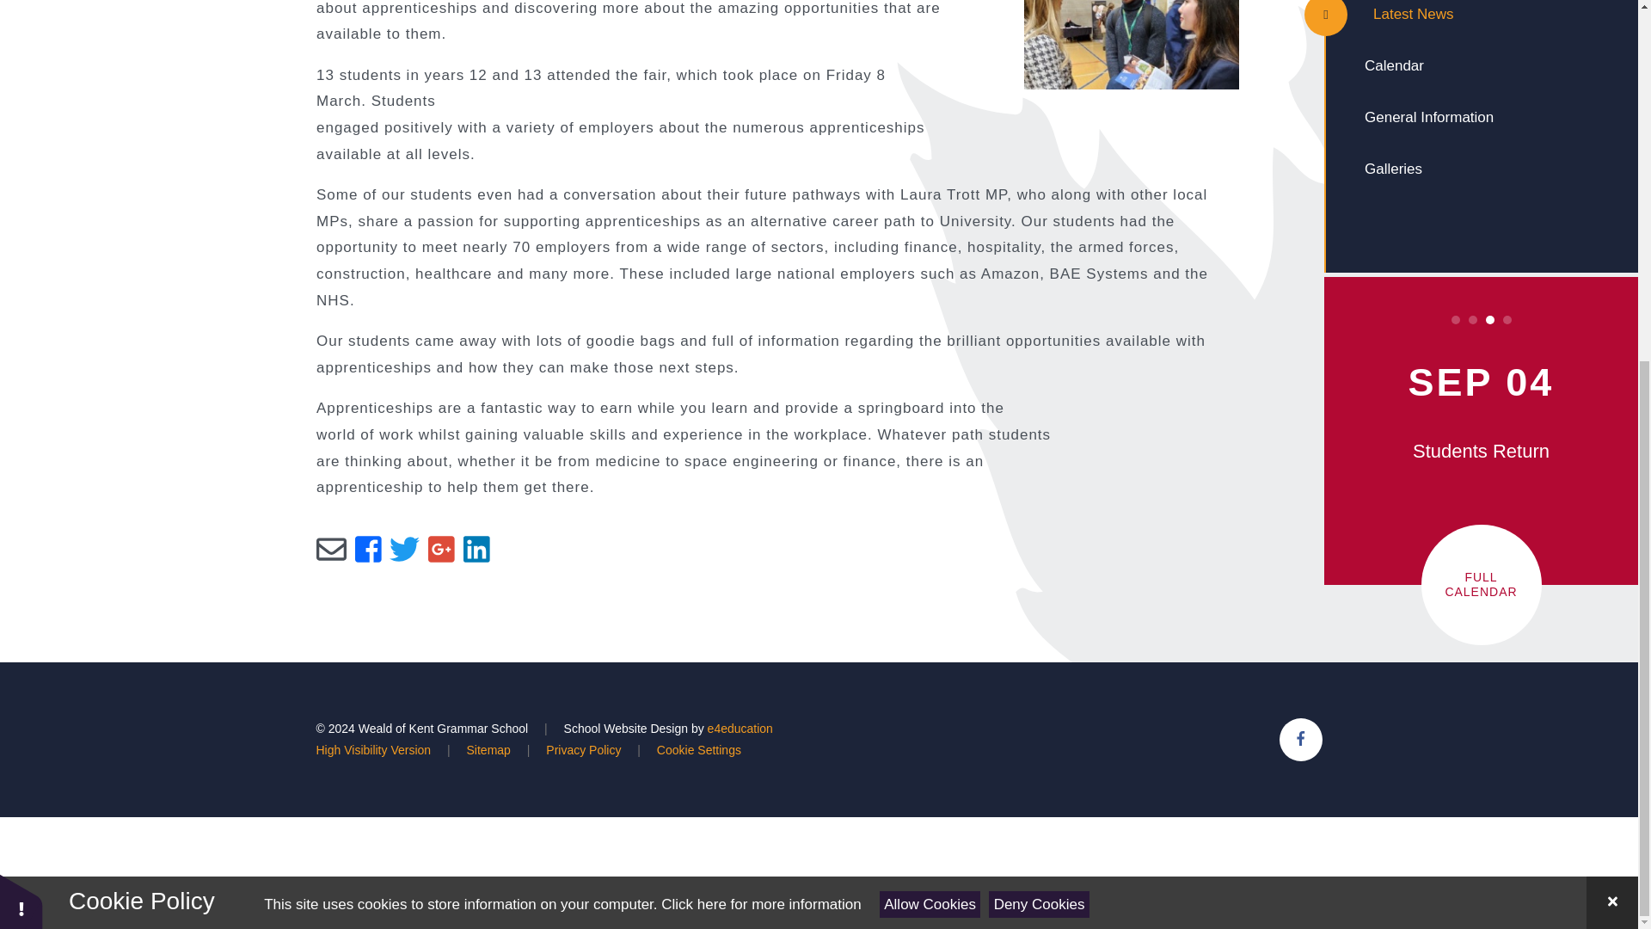 The image size is (1651, 929). I want to click on Allow Cookies, so click(930, 320).